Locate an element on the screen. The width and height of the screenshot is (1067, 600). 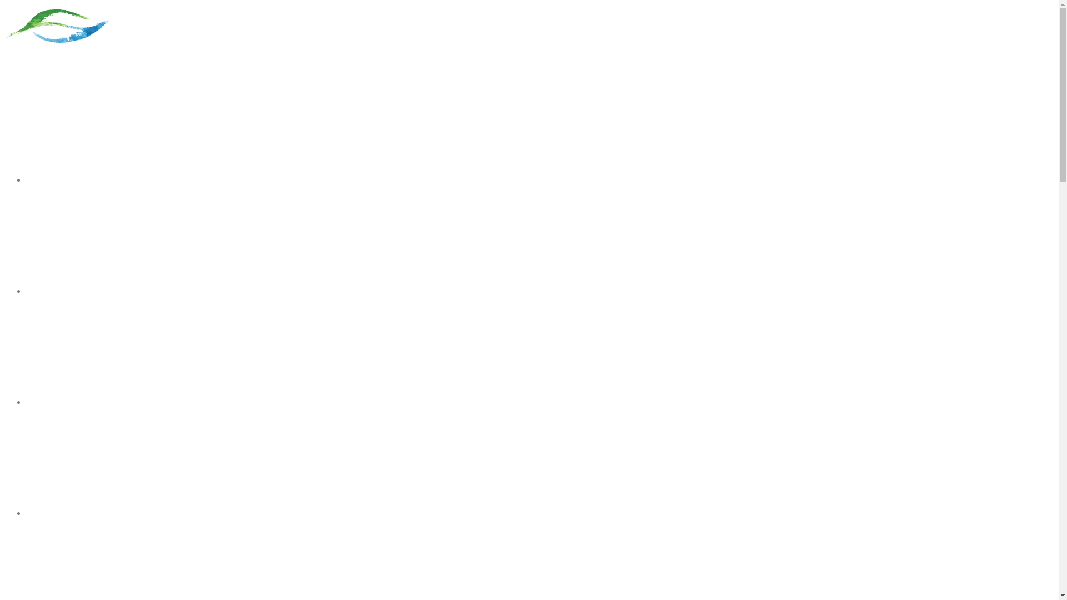
Calendar is located at coordinates (48, 513).